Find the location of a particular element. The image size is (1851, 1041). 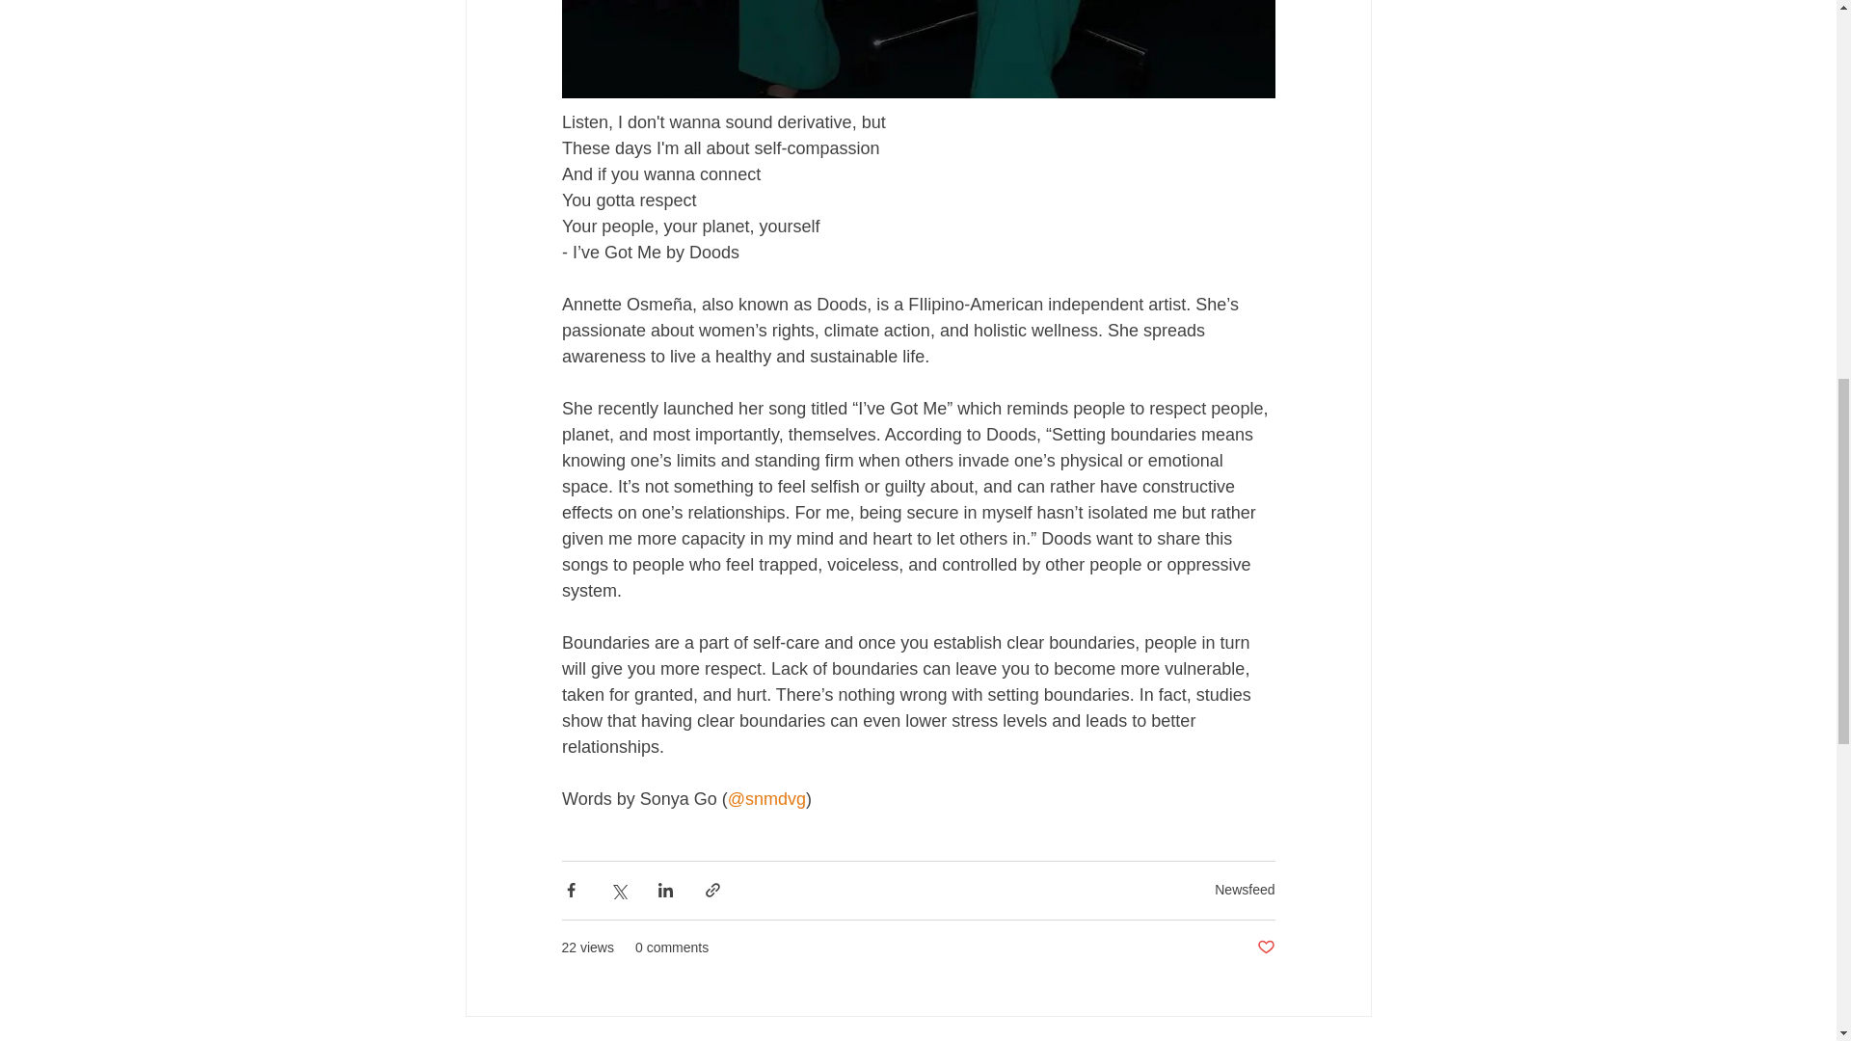

Post not marked as liked is located at coordinates (1265, 948).